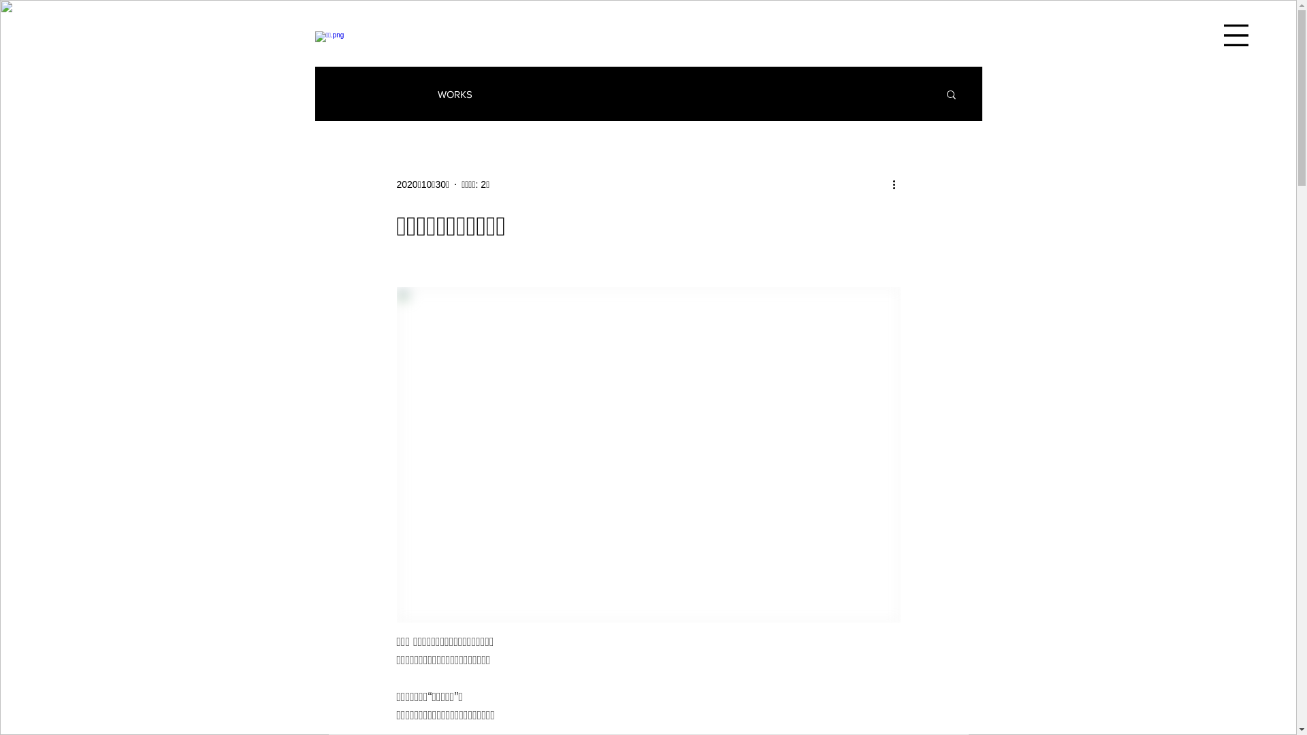 This screenshot has width=1307, height=735. I want to click on WORKS, so click(455, 94).